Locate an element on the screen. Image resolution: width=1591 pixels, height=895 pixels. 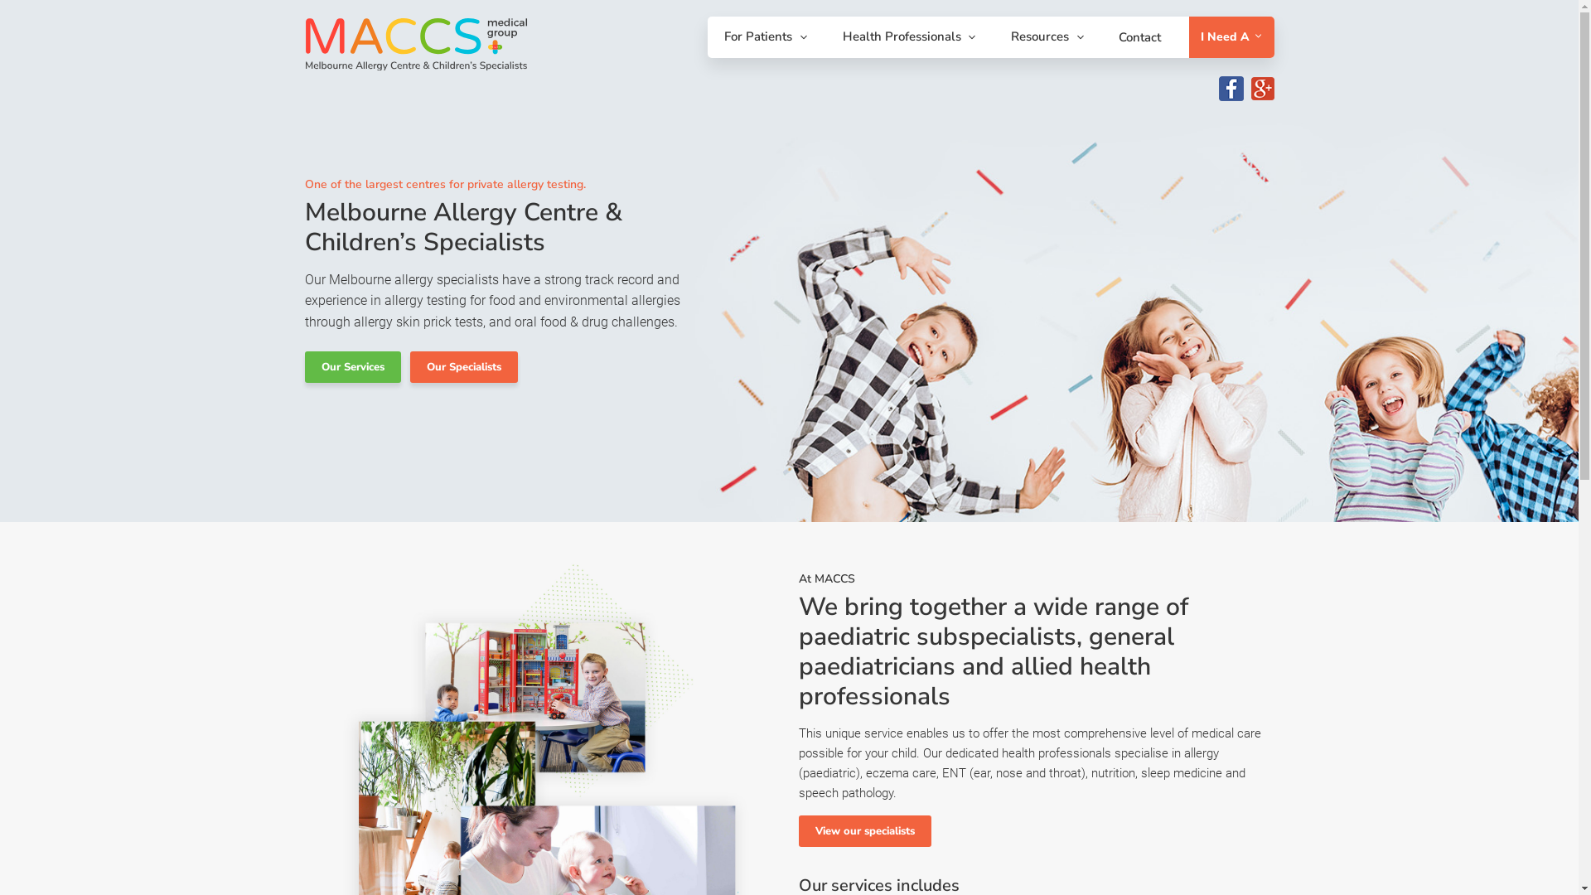
Our Specialists is located at coordinates (462, 367).